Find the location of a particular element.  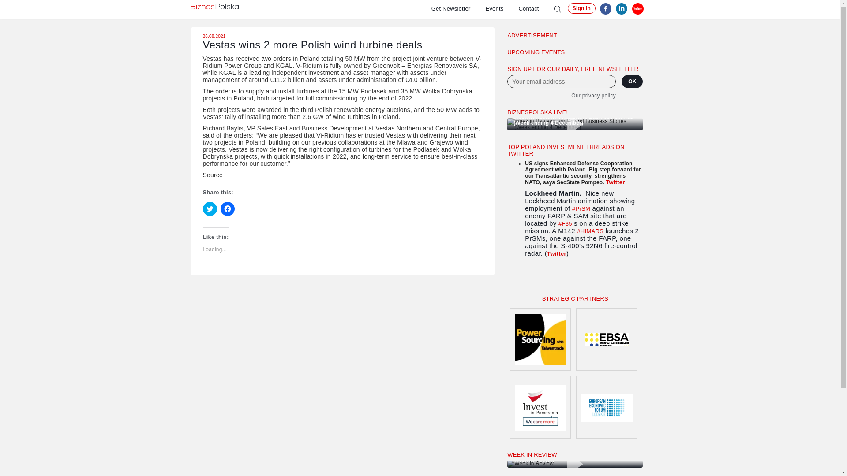

Events is located at coordinates (502, 8).